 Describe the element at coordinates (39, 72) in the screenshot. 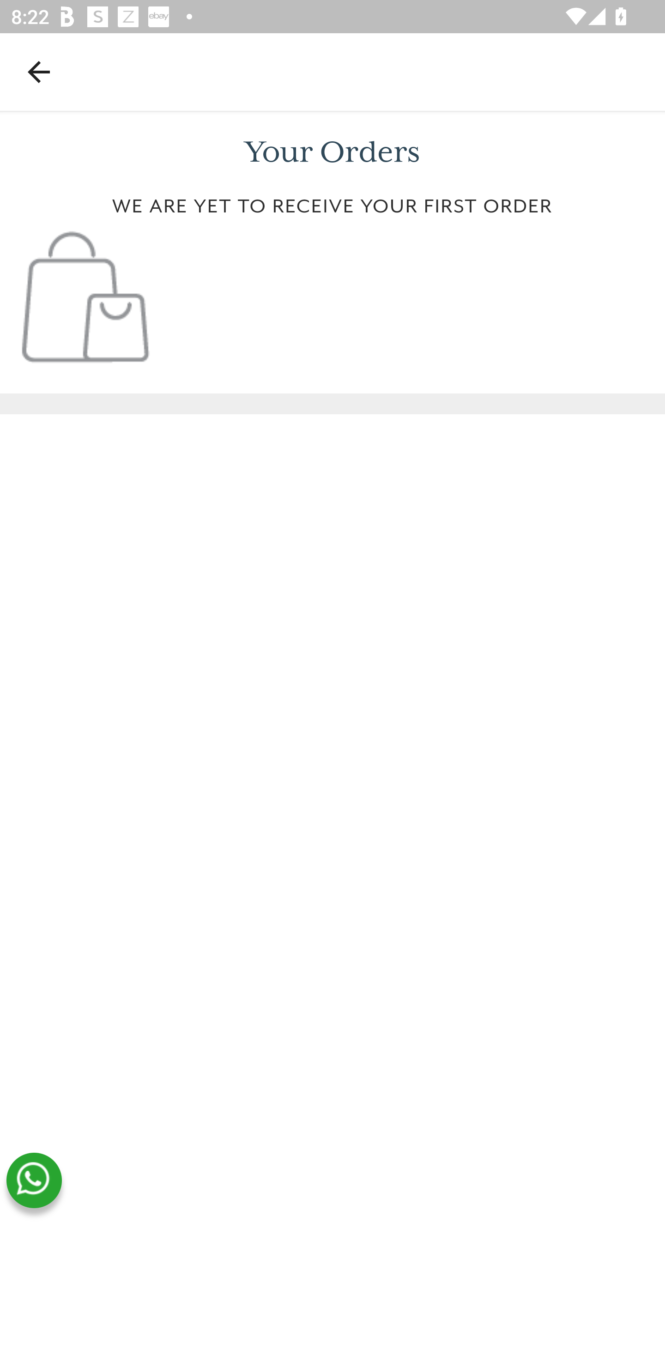

I see `Navigate up` at that location.